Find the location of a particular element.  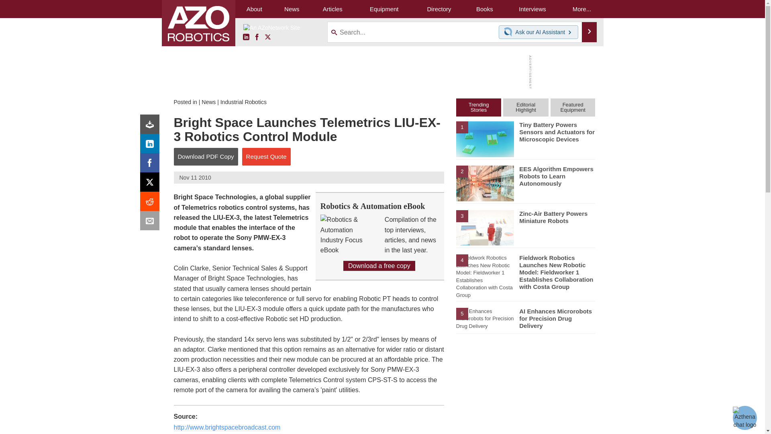

LinkedIn is located at coordinates (151, 145).